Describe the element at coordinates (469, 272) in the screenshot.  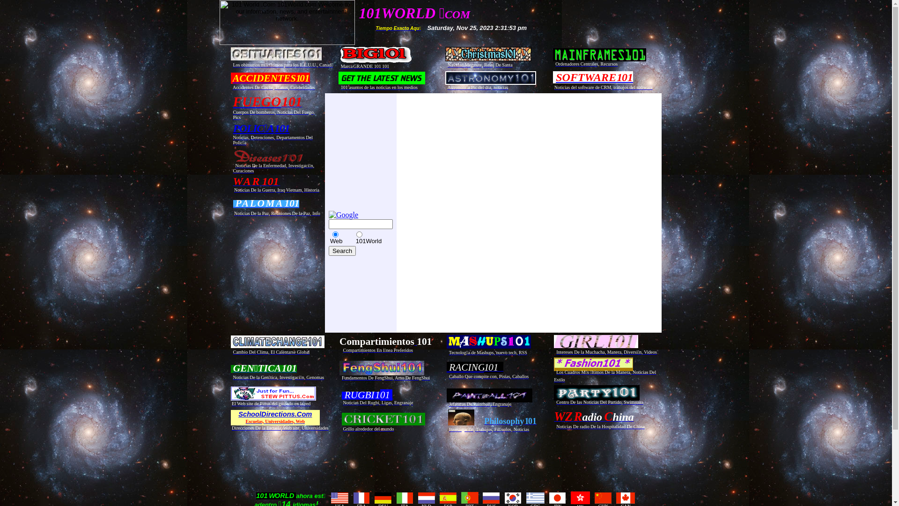
I see `Advertisement` at that location.